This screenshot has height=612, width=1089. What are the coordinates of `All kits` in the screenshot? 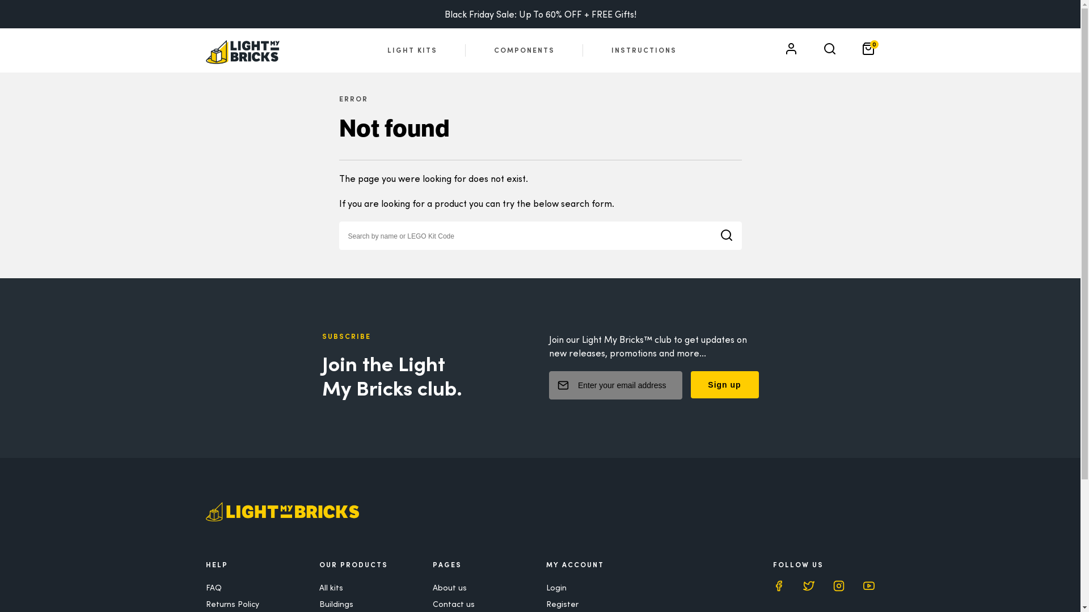 It's located at (331, 588).